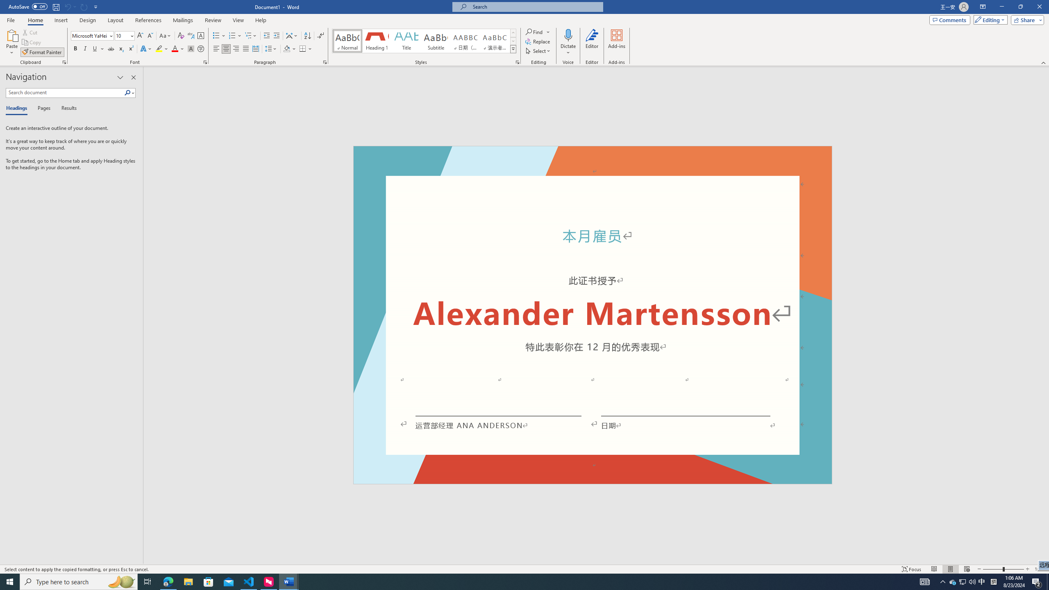 This screenshot has width=1049, height=590. Describe the element at coordinates (535, 32) in the screenshot. I see `Find` at that location.